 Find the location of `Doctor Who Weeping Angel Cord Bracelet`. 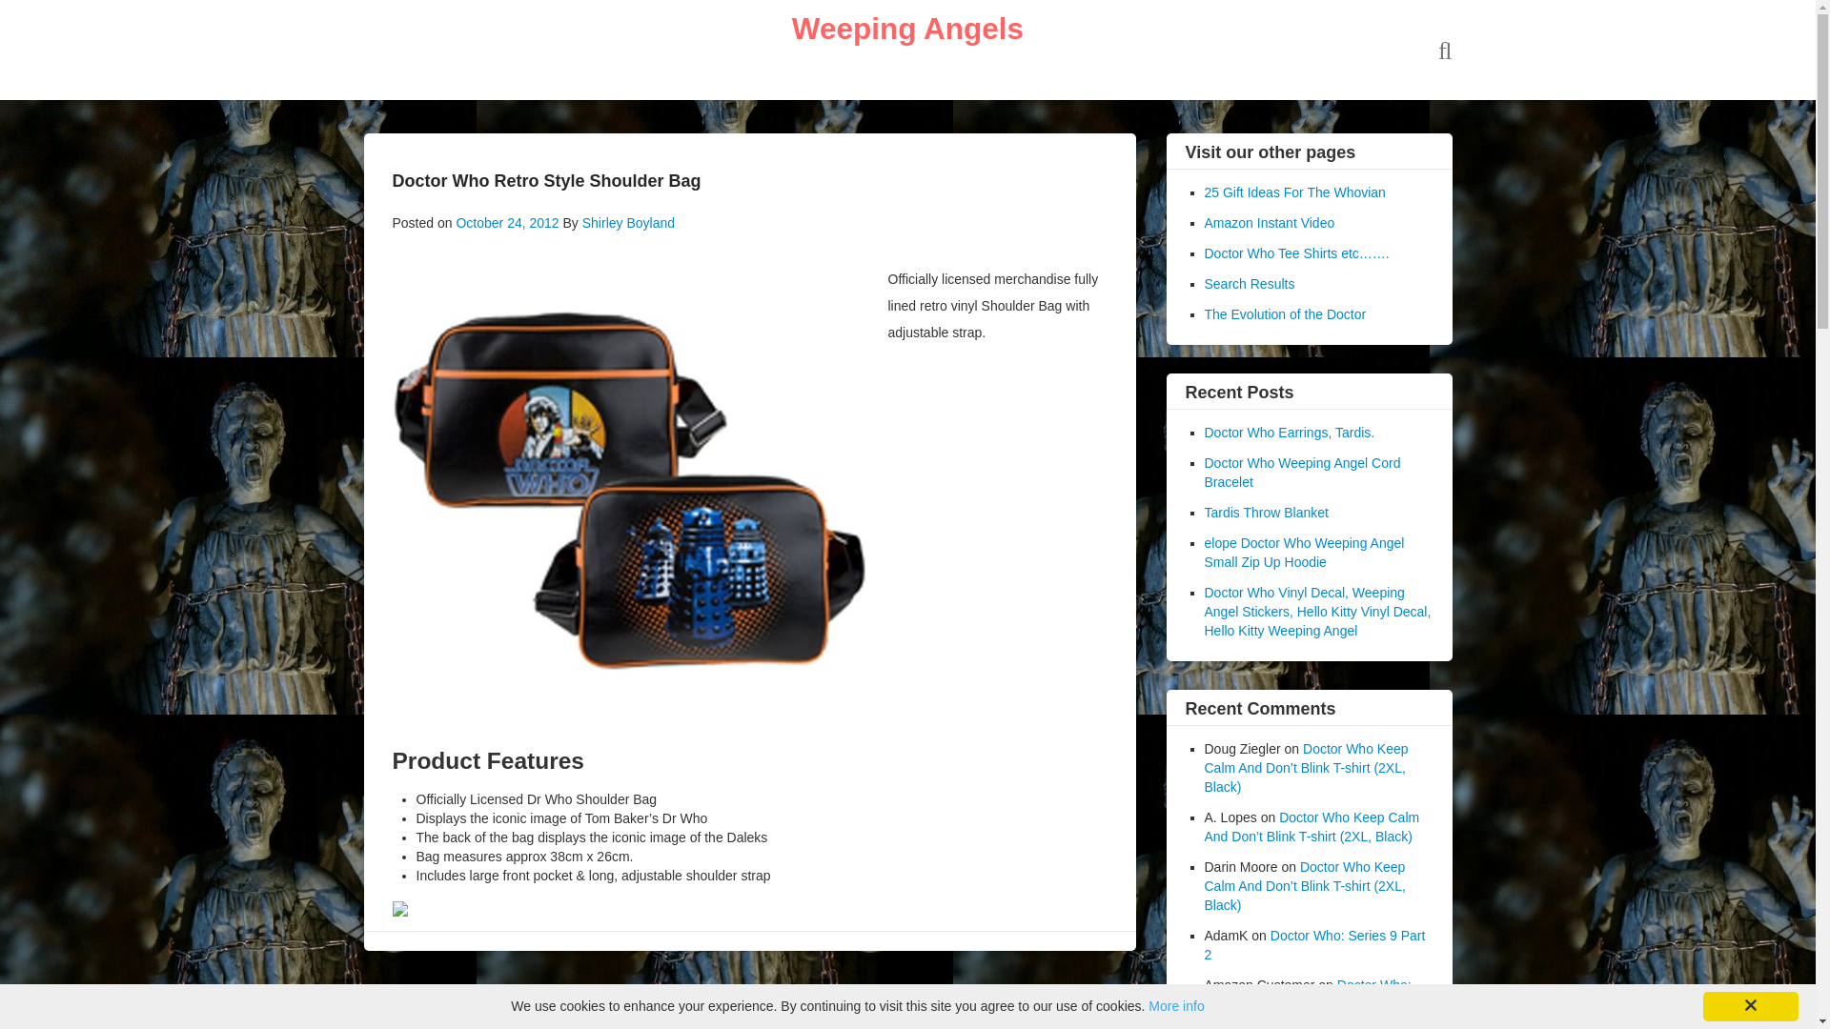

Doctor Who Weeping Angel Cord Bracelet is located at coordinates (1302, 473).